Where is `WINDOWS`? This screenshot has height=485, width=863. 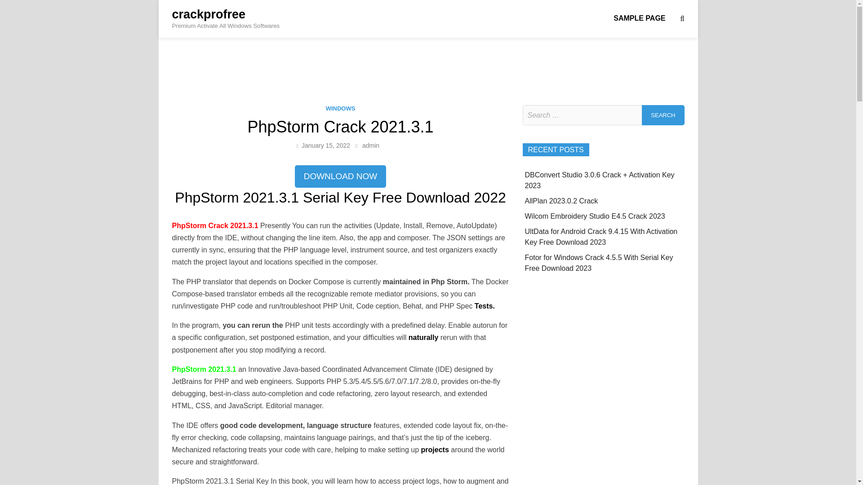
WINDOWS is located at coordinates (341, 109).